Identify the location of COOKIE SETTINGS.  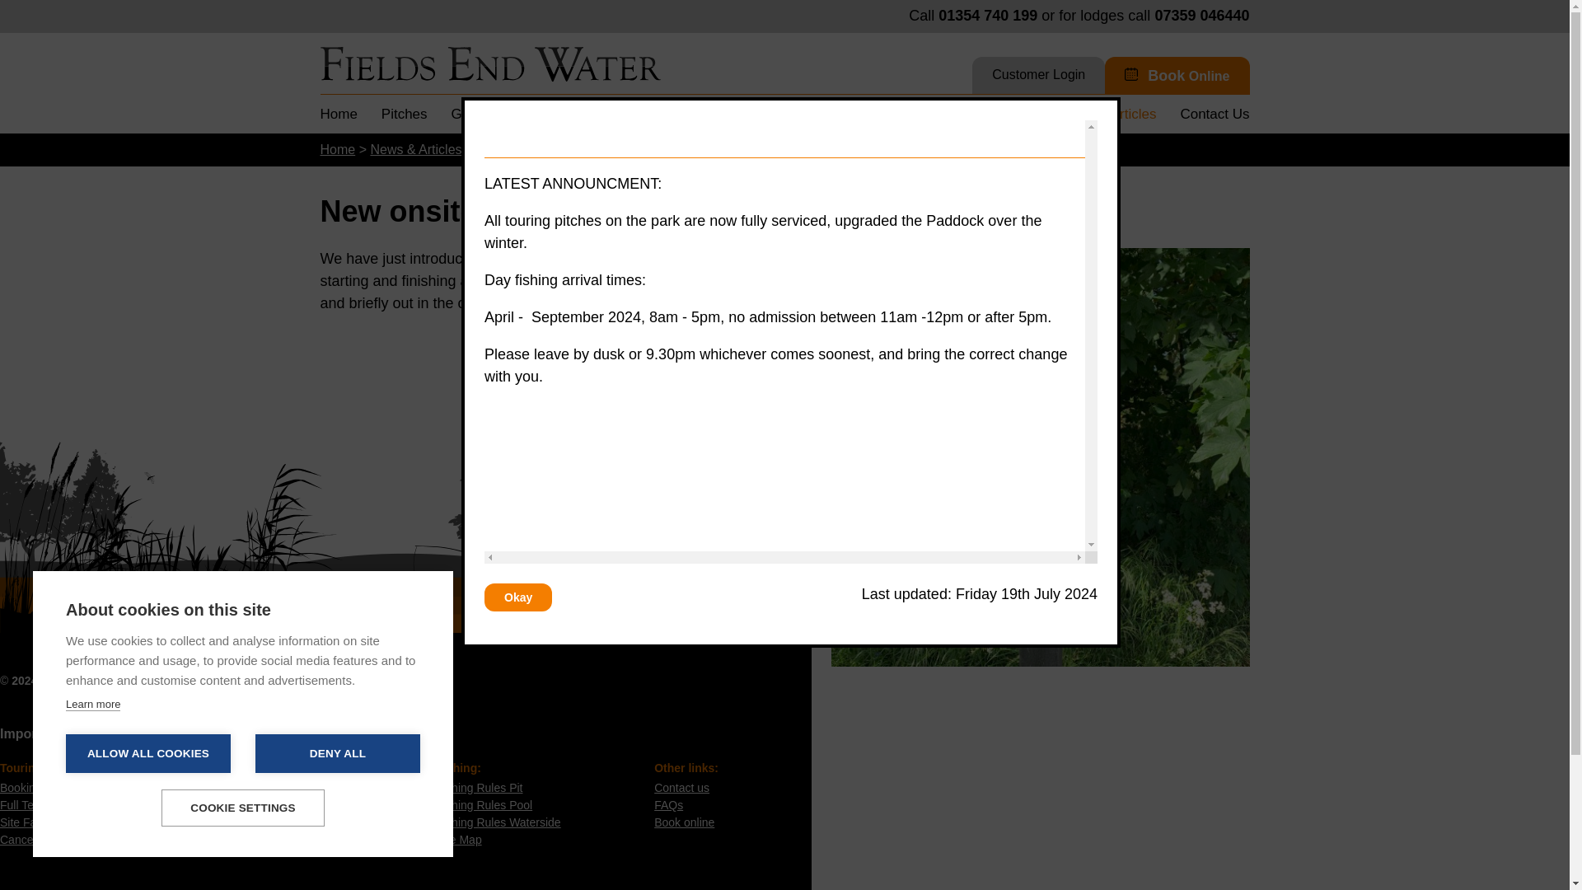
(242, 808).